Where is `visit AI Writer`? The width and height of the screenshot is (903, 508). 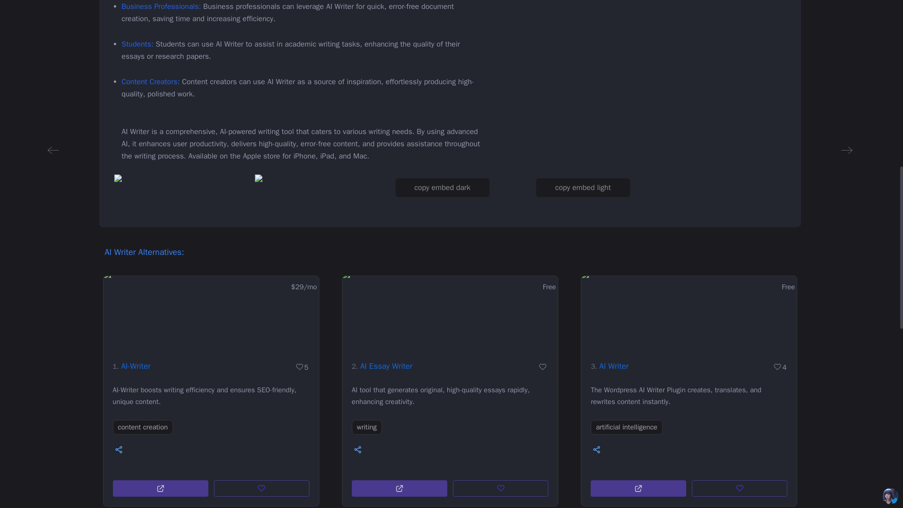
visit AI Writer is located at coordinates (638, 488).